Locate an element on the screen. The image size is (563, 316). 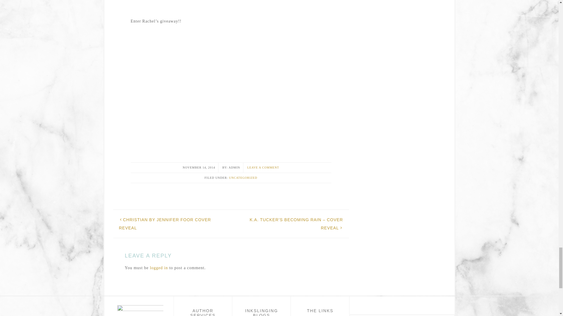
UNCATEGORIZED is located at coordinates (243, 178).